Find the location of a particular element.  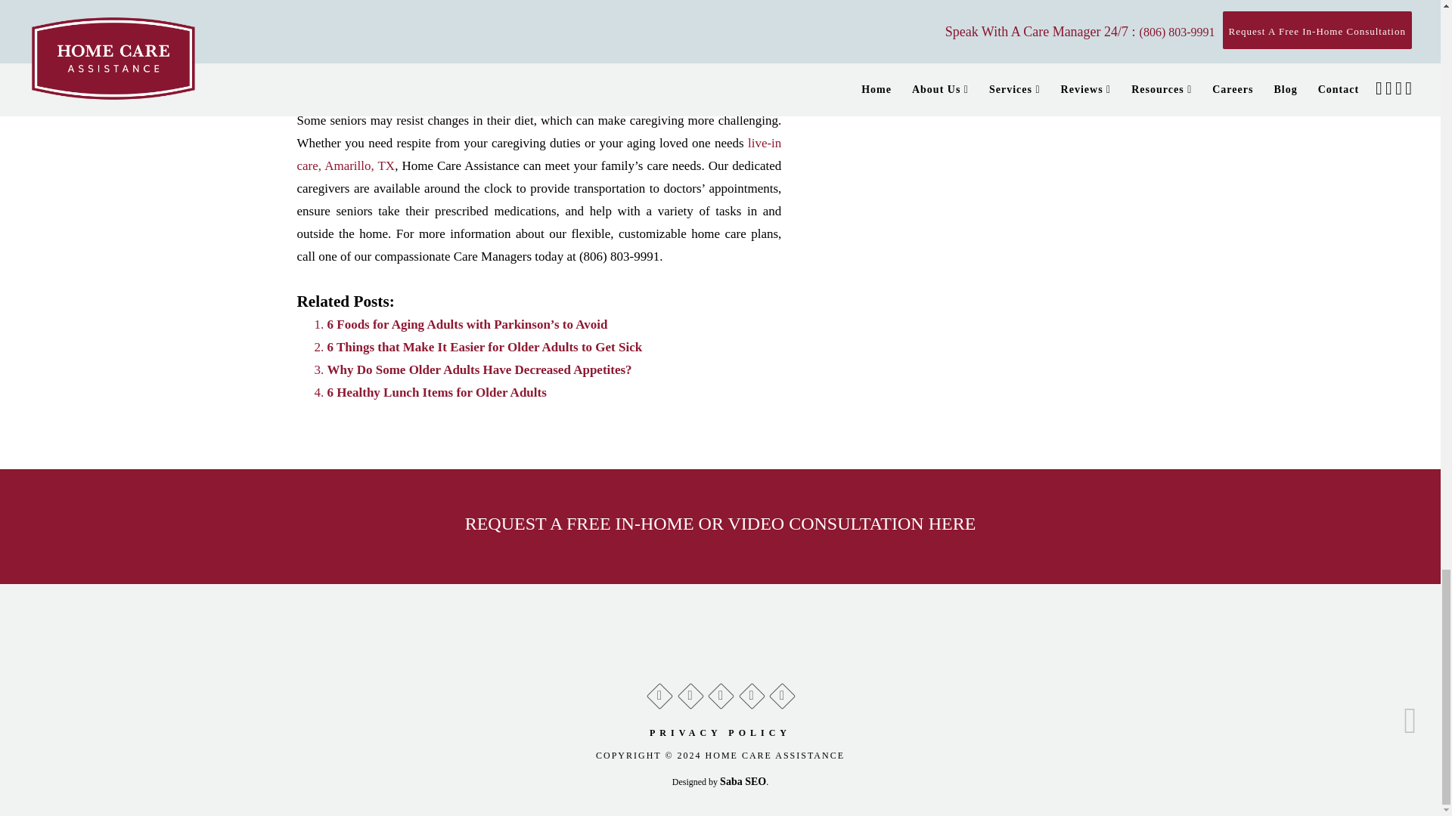

Youtube is located at coordinates (782, 692).